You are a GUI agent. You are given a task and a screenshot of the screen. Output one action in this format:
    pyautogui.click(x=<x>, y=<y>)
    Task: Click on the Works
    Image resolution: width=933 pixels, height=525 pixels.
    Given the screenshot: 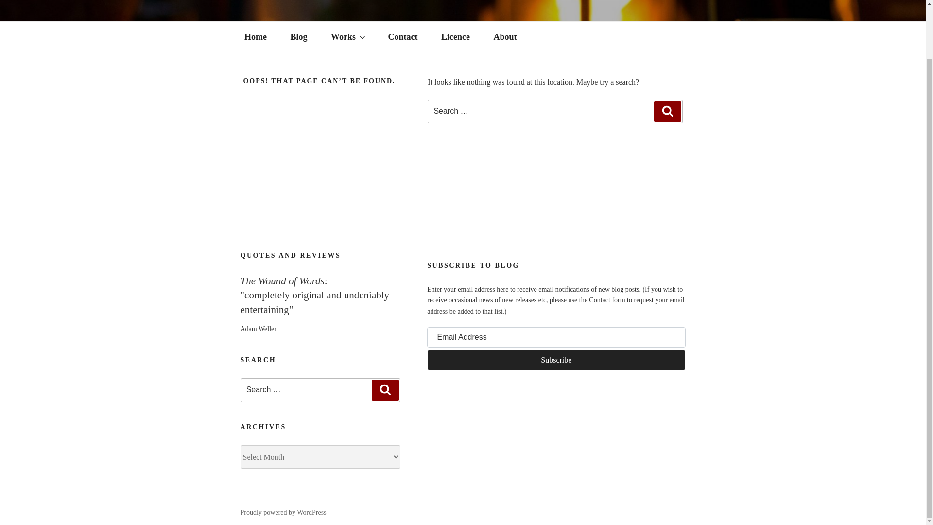 What is the action you would take?
    pyautogui.click(x=347, y=37)
    